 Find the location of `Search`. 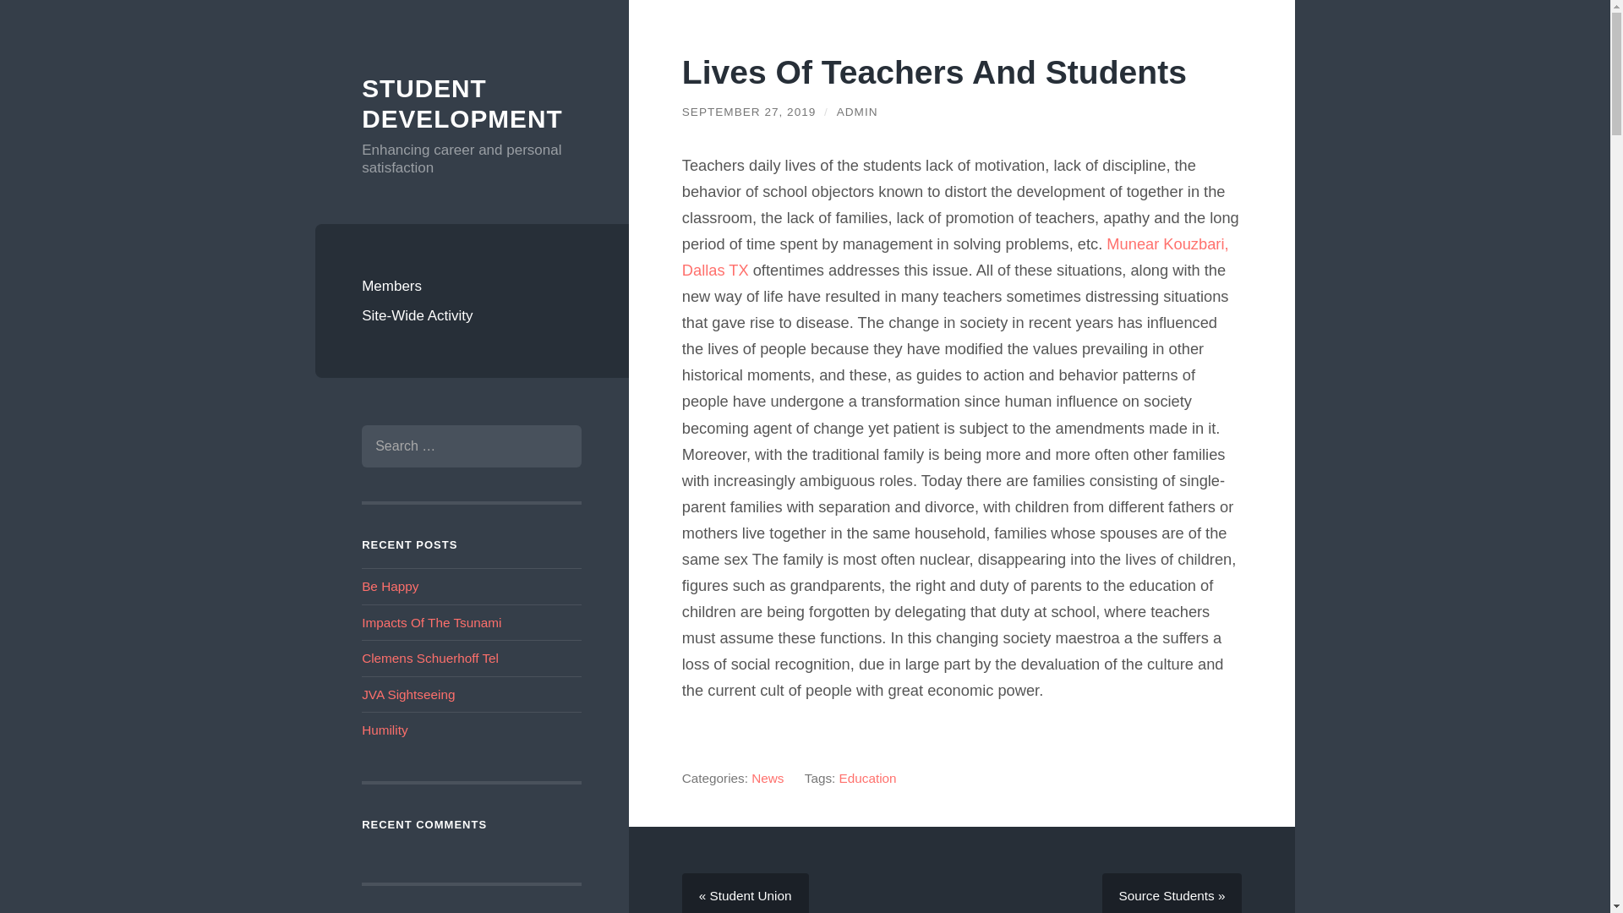

Search is located at coordinates (555, 446).